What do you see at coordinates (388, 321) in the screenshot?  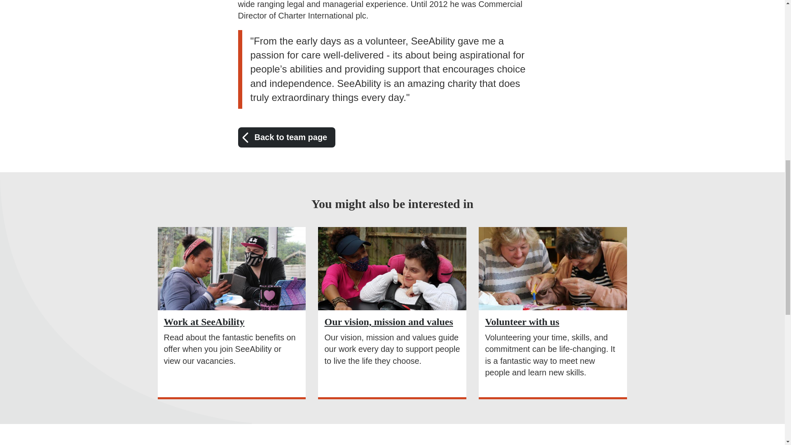 I see `Our vision, mission and values` at bounding box center [388, 321].